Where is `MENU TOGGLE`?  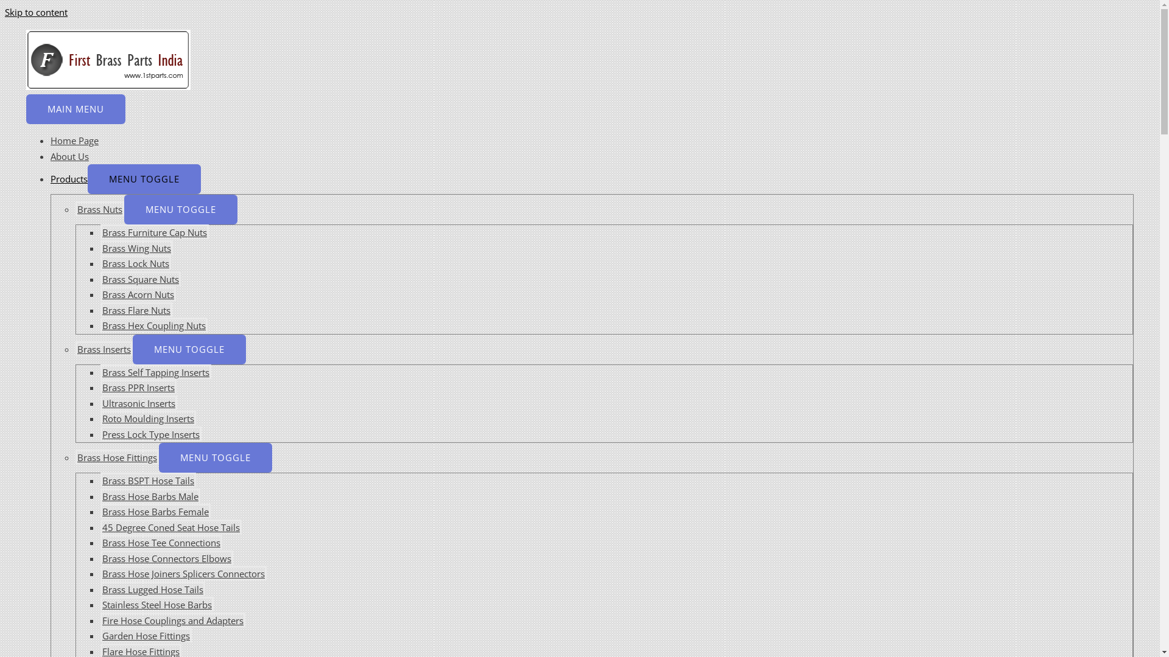
MENU TOGGLE is located at coordinates (216, 457).